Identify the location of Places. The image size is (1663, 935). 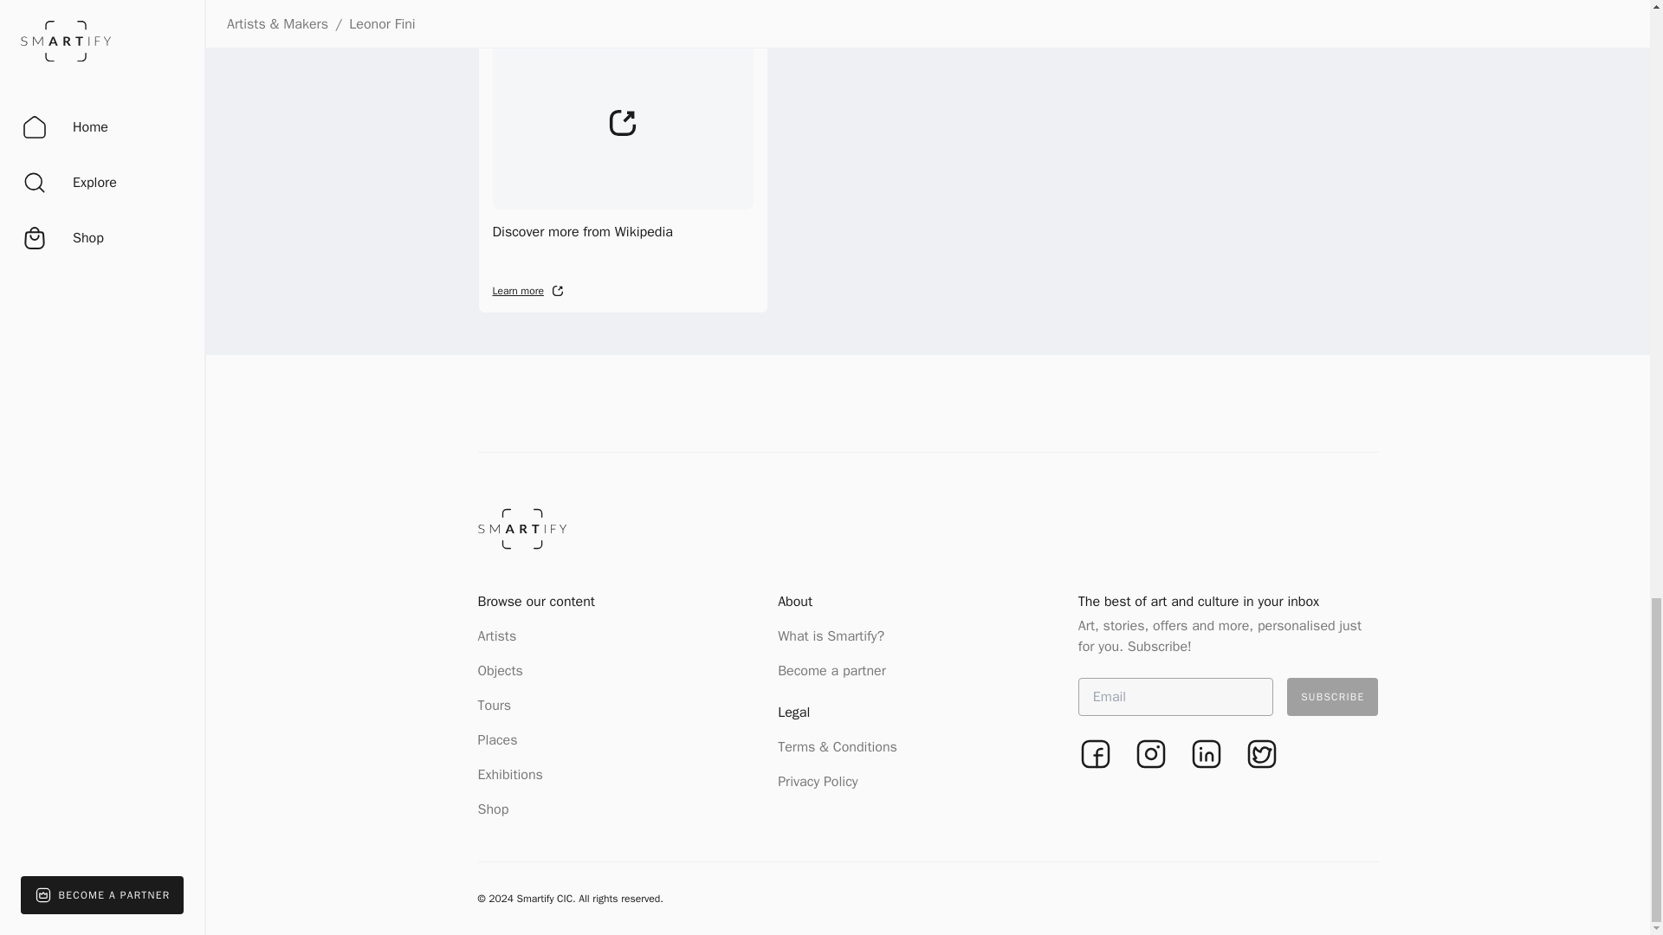
(624, 166).